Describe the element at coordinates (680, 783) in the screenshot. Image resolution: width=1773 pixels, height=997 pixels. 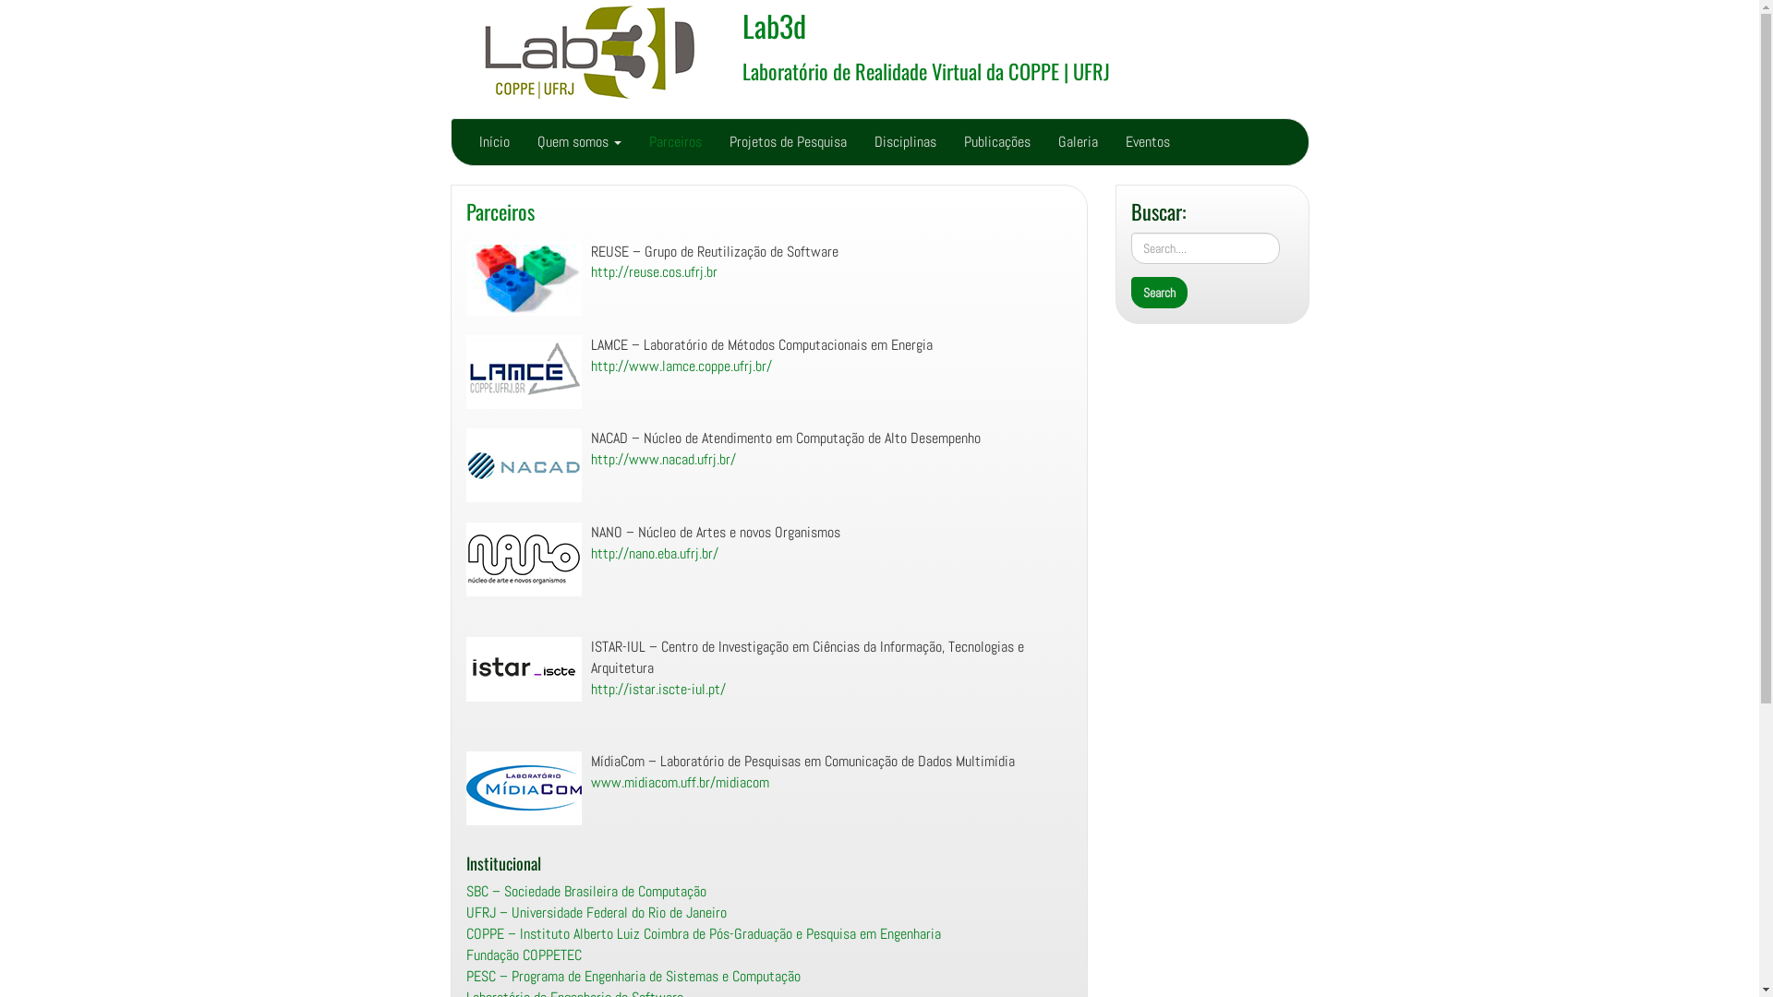
I see `www.midiacom.uff.br/midiacom` at that location.